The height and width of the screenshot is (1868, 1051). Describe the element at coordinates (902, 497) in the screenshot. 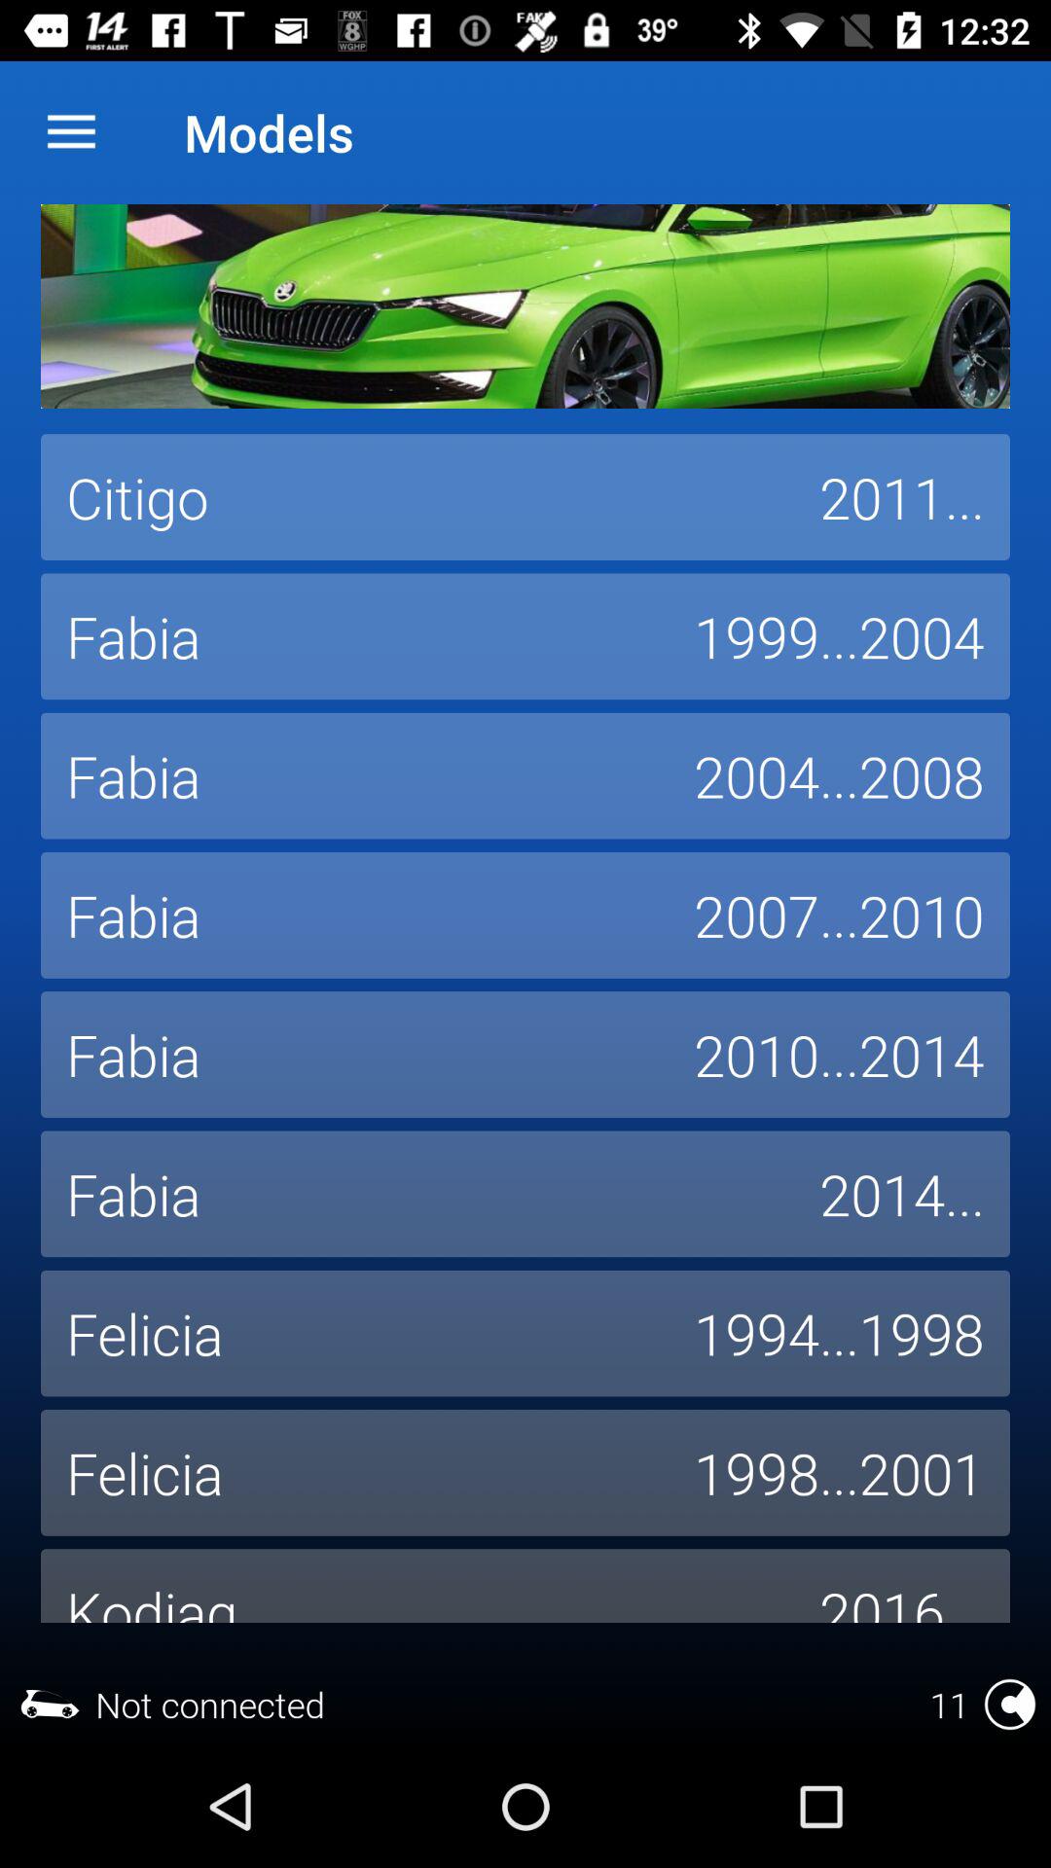

I see `click the item at the top right corner` at that location.